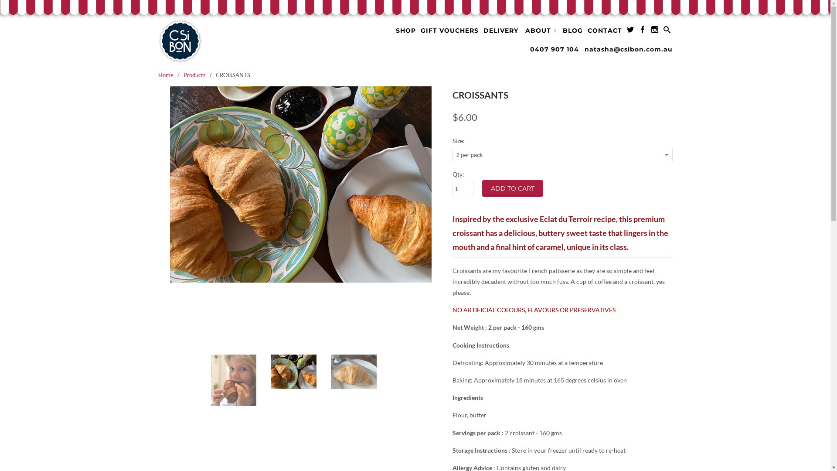 This screenshot has height=471, width=837. I want to click on Products, so click(194, 75).